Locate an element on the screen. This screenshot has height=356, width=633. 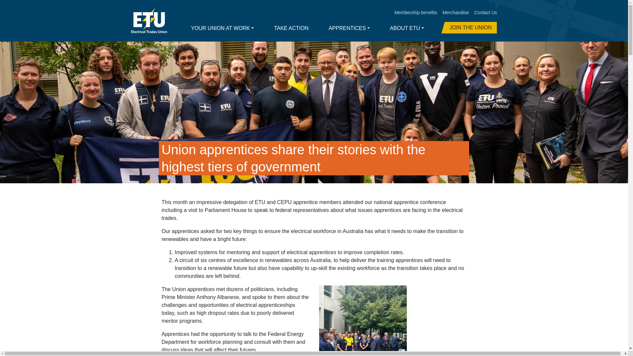
Take Action is located at coordinates (291, 28).